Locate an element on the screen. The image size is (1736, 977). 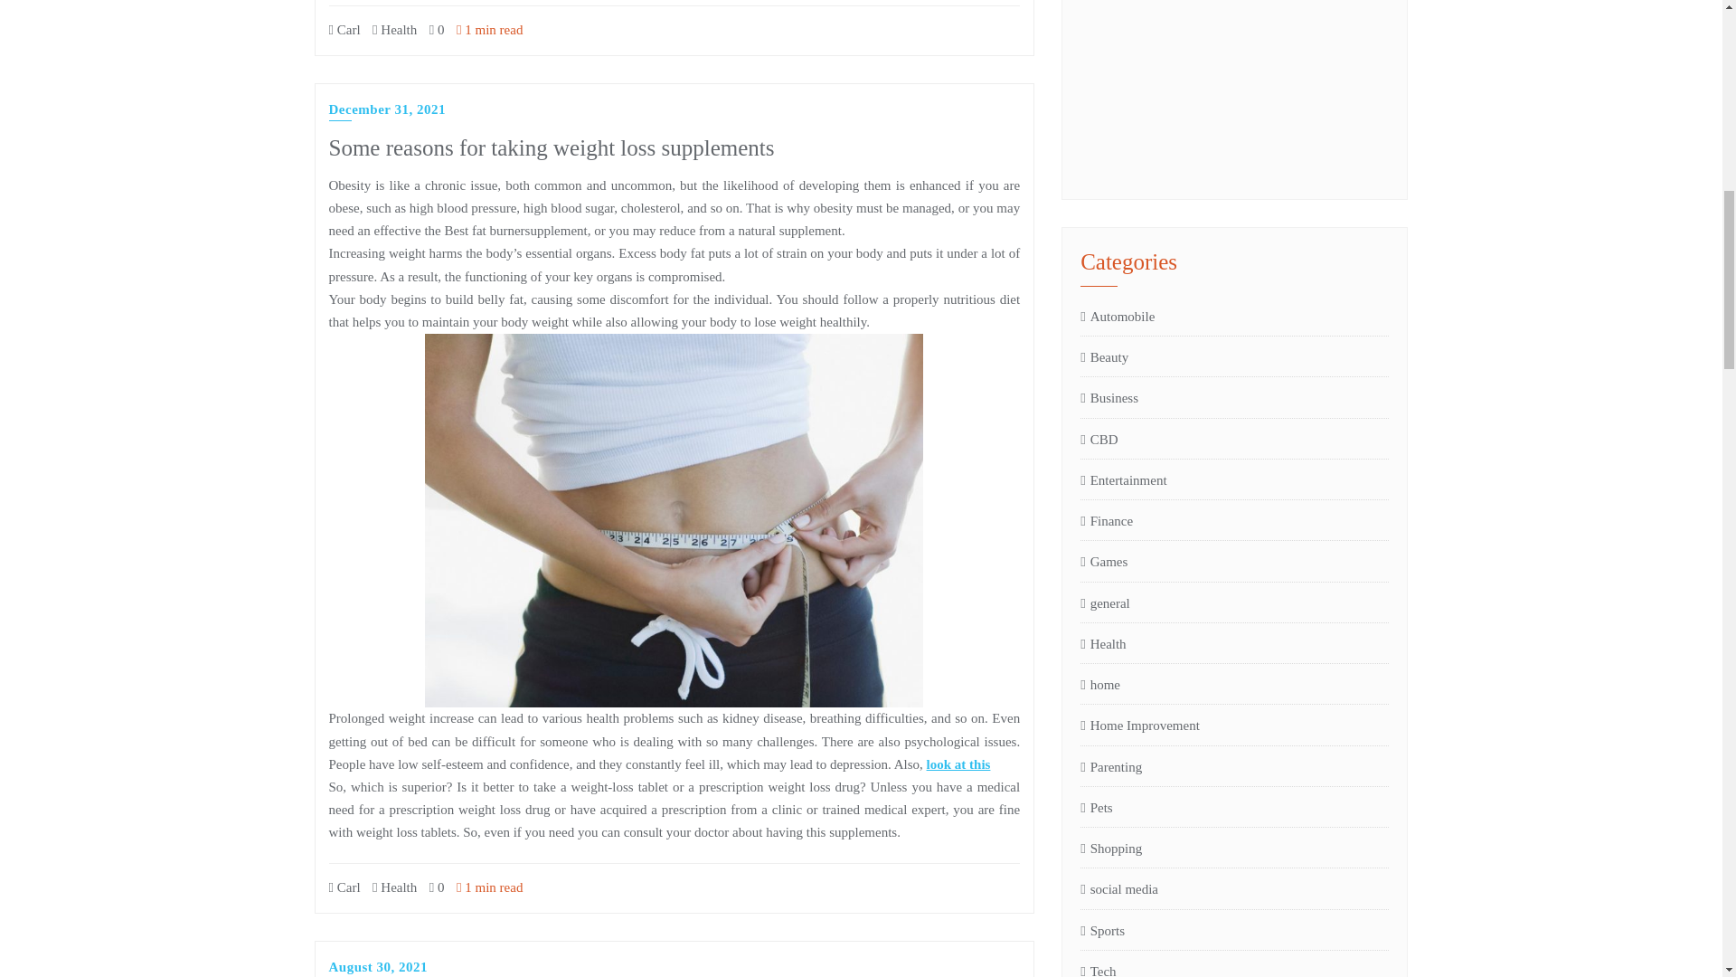
look at this is located at coordinates (958, 764).